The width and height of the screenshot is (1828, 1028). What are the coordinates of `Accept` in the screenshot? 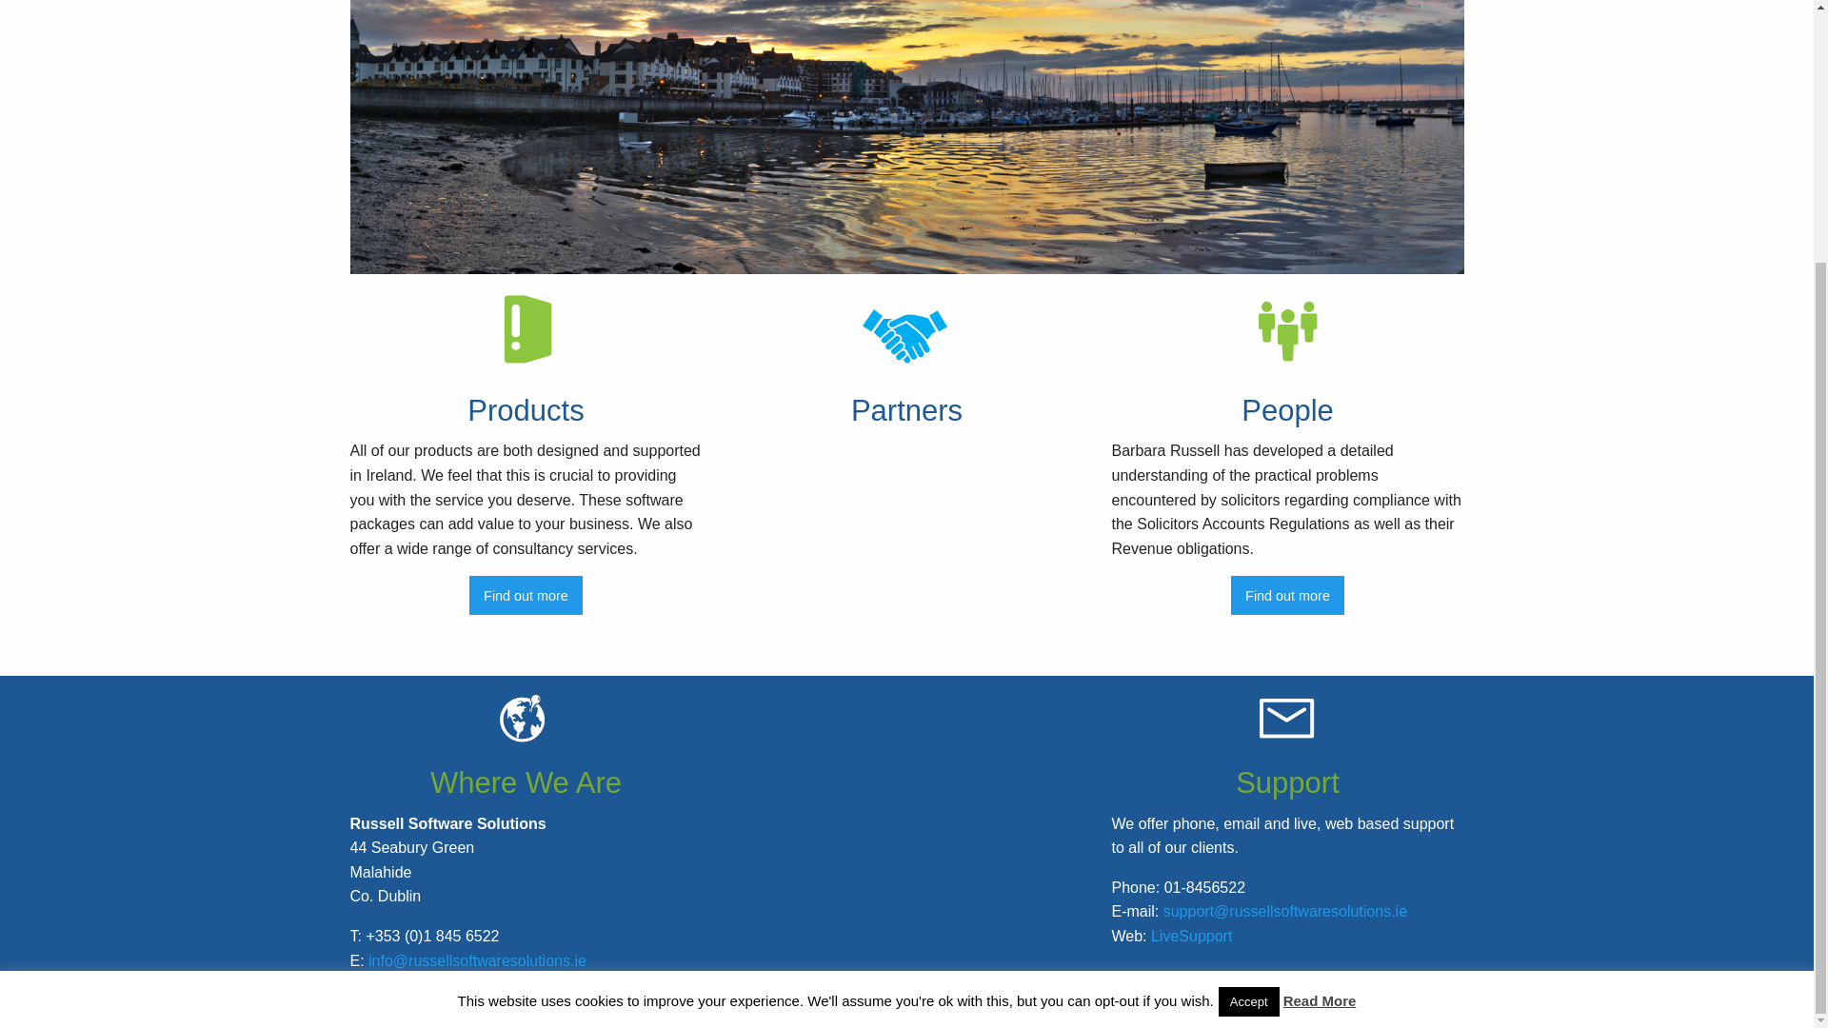 It's located at (1249, 662).